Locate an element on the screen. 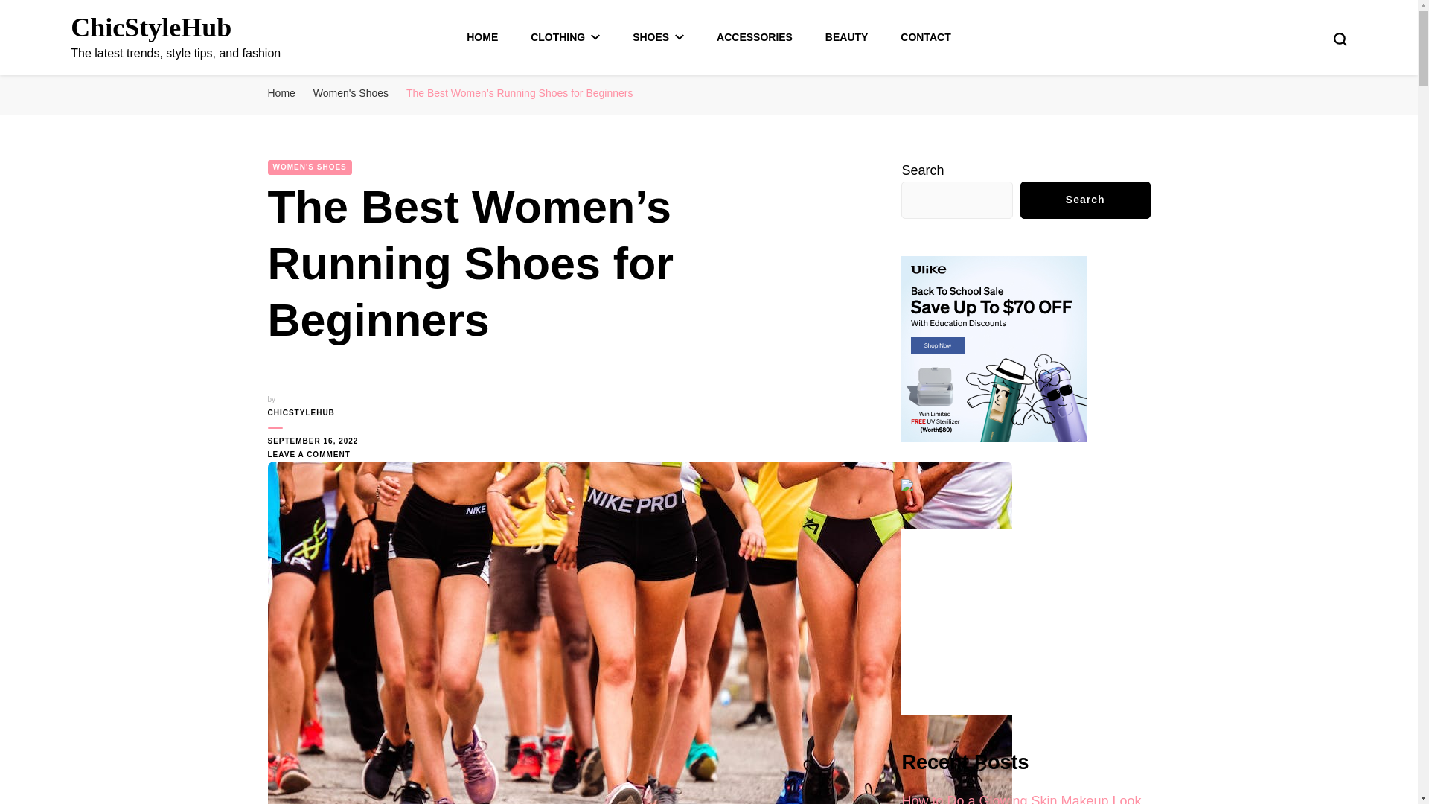 The width and height of the screenshot is (1429, 804). WOMEN'S SHOES is located at coordinates (310, 167).